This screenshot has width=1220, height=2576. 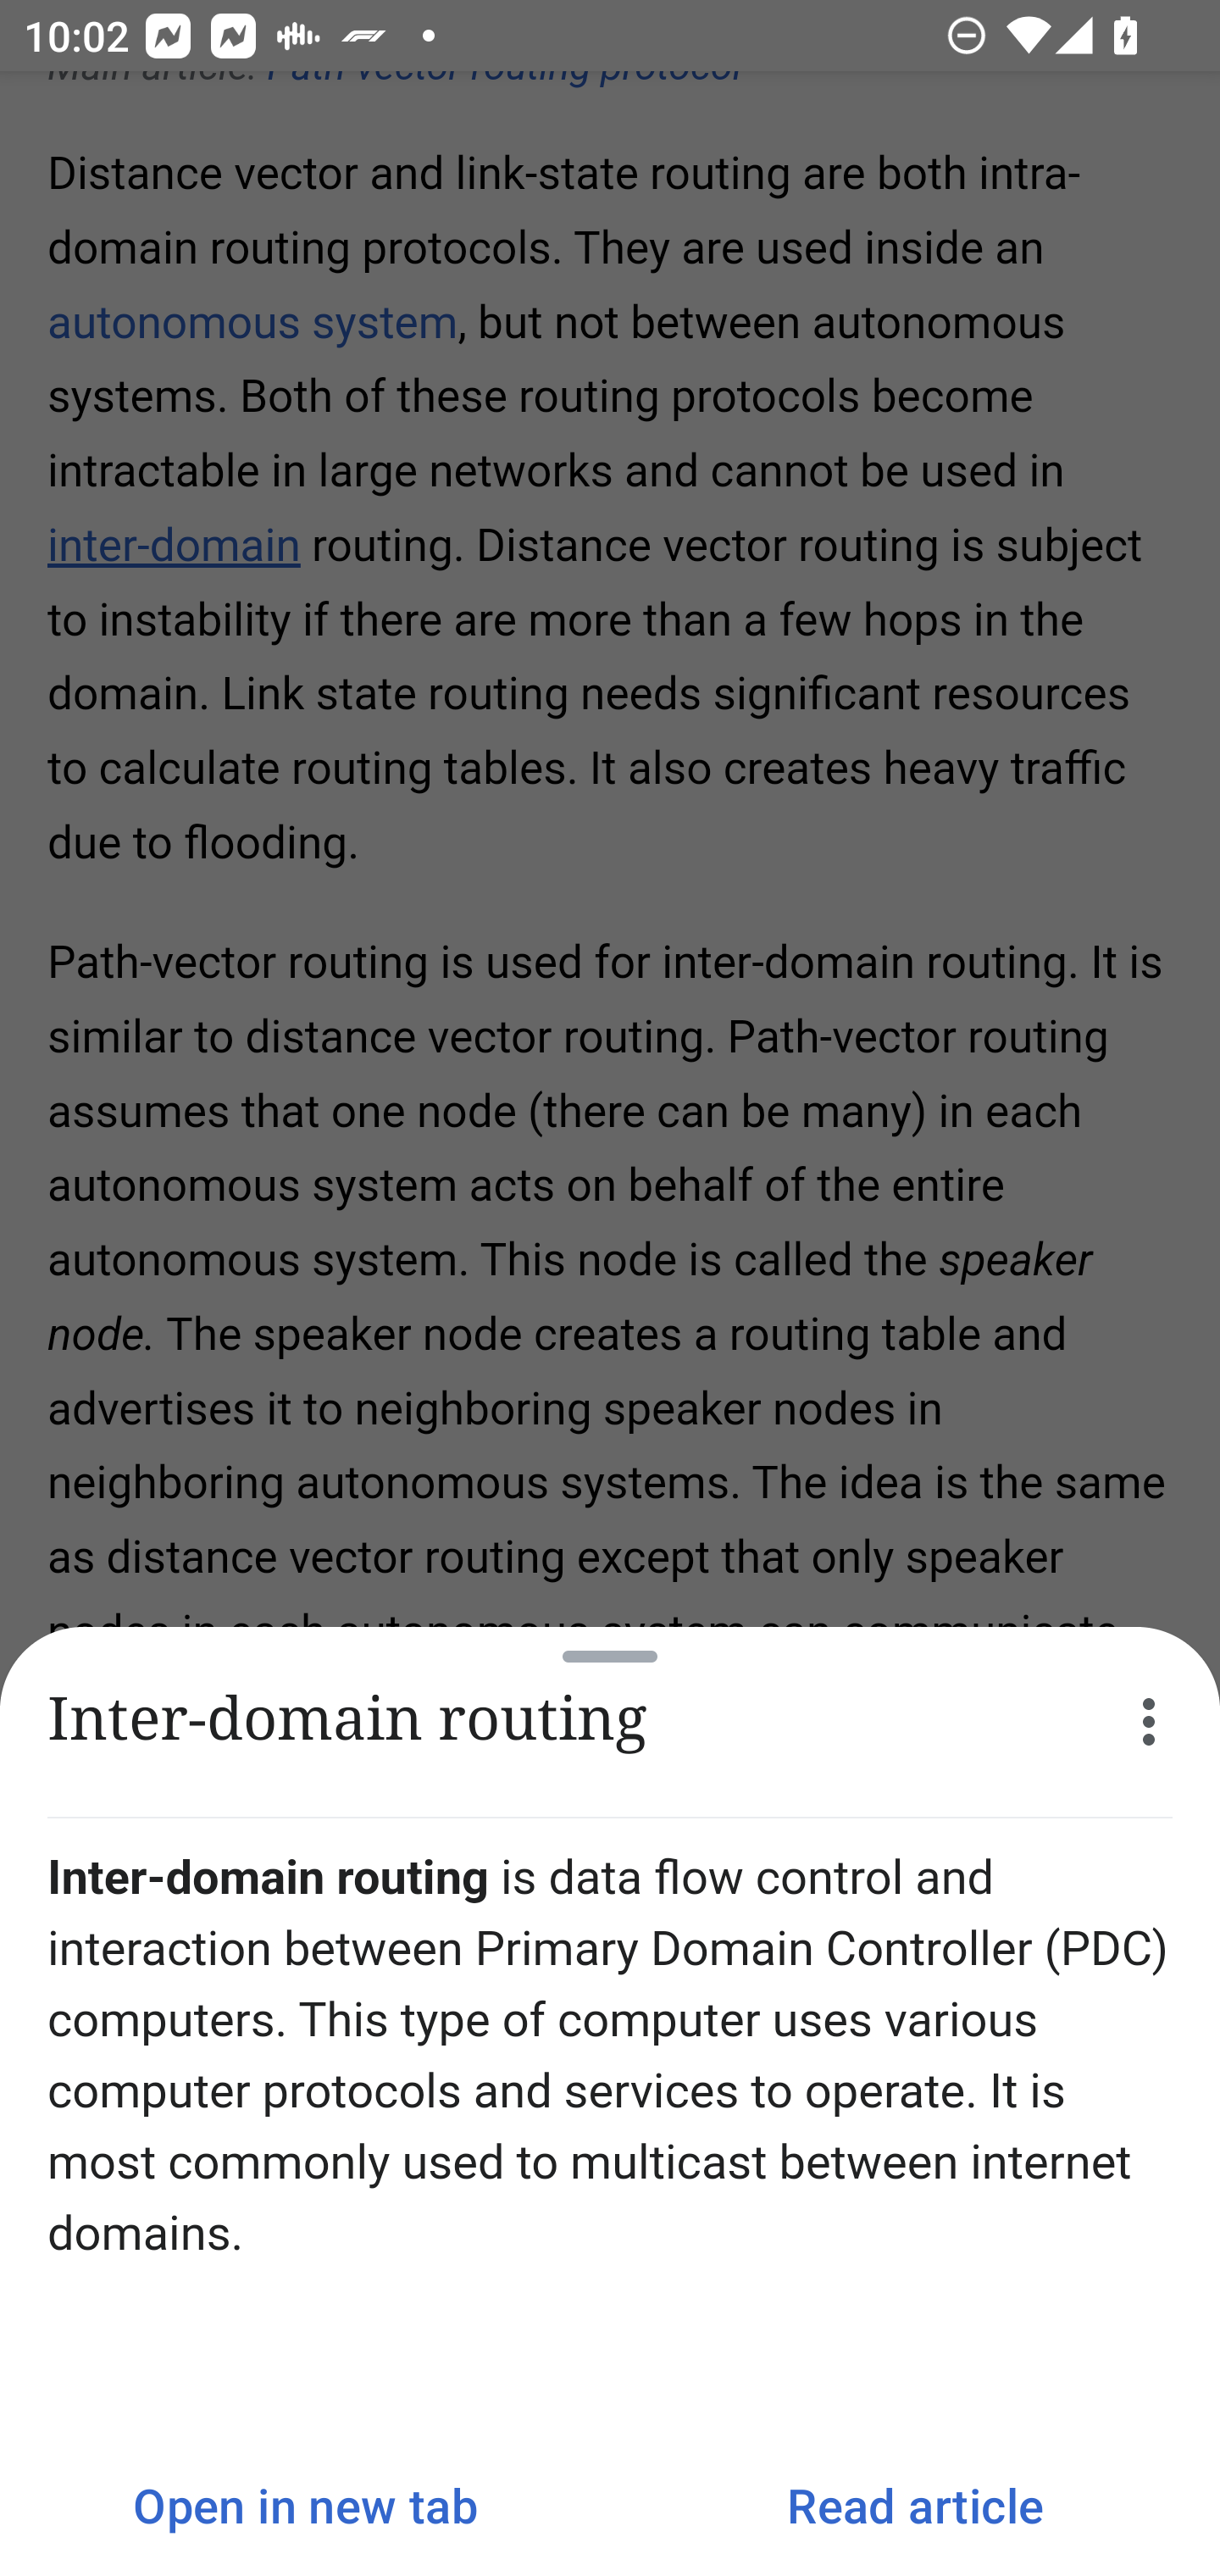 I want to click on Inter-domain routing More options, so click(x=610, y=1722).